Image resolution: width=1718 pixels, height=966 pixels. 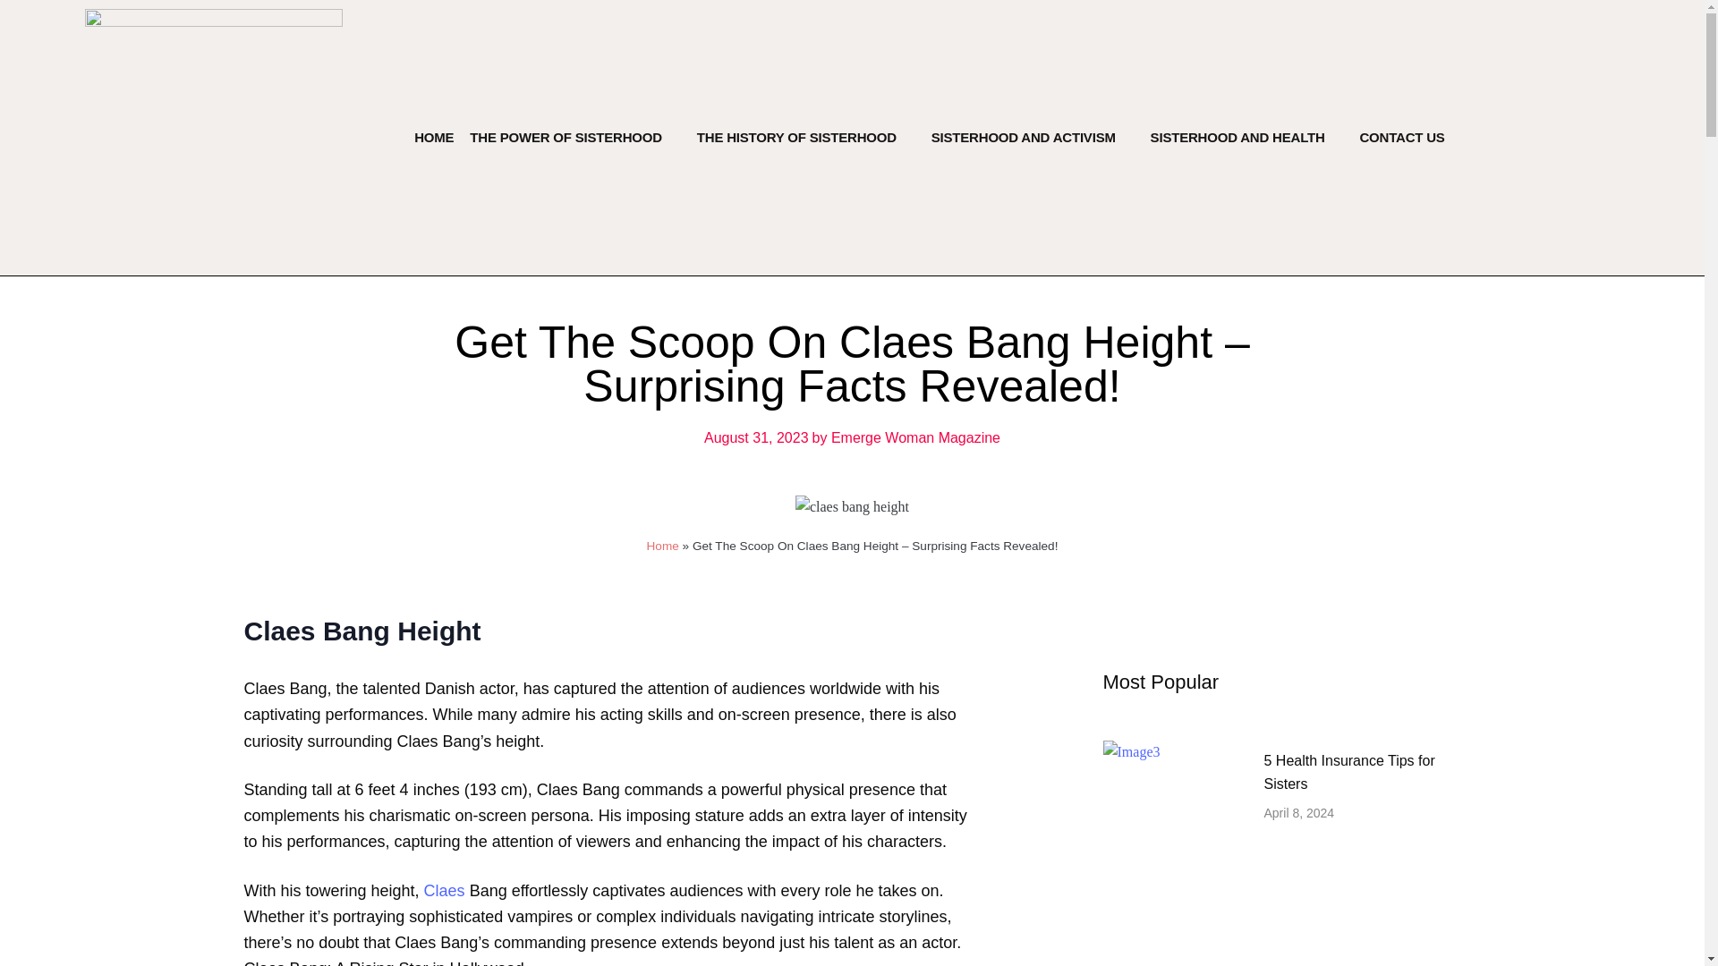 What do you see at coordinates (1362, 773) in the screenshot?
I see `5 Health Insurance Tips for Sisters` at bounding box center [1362, 773].